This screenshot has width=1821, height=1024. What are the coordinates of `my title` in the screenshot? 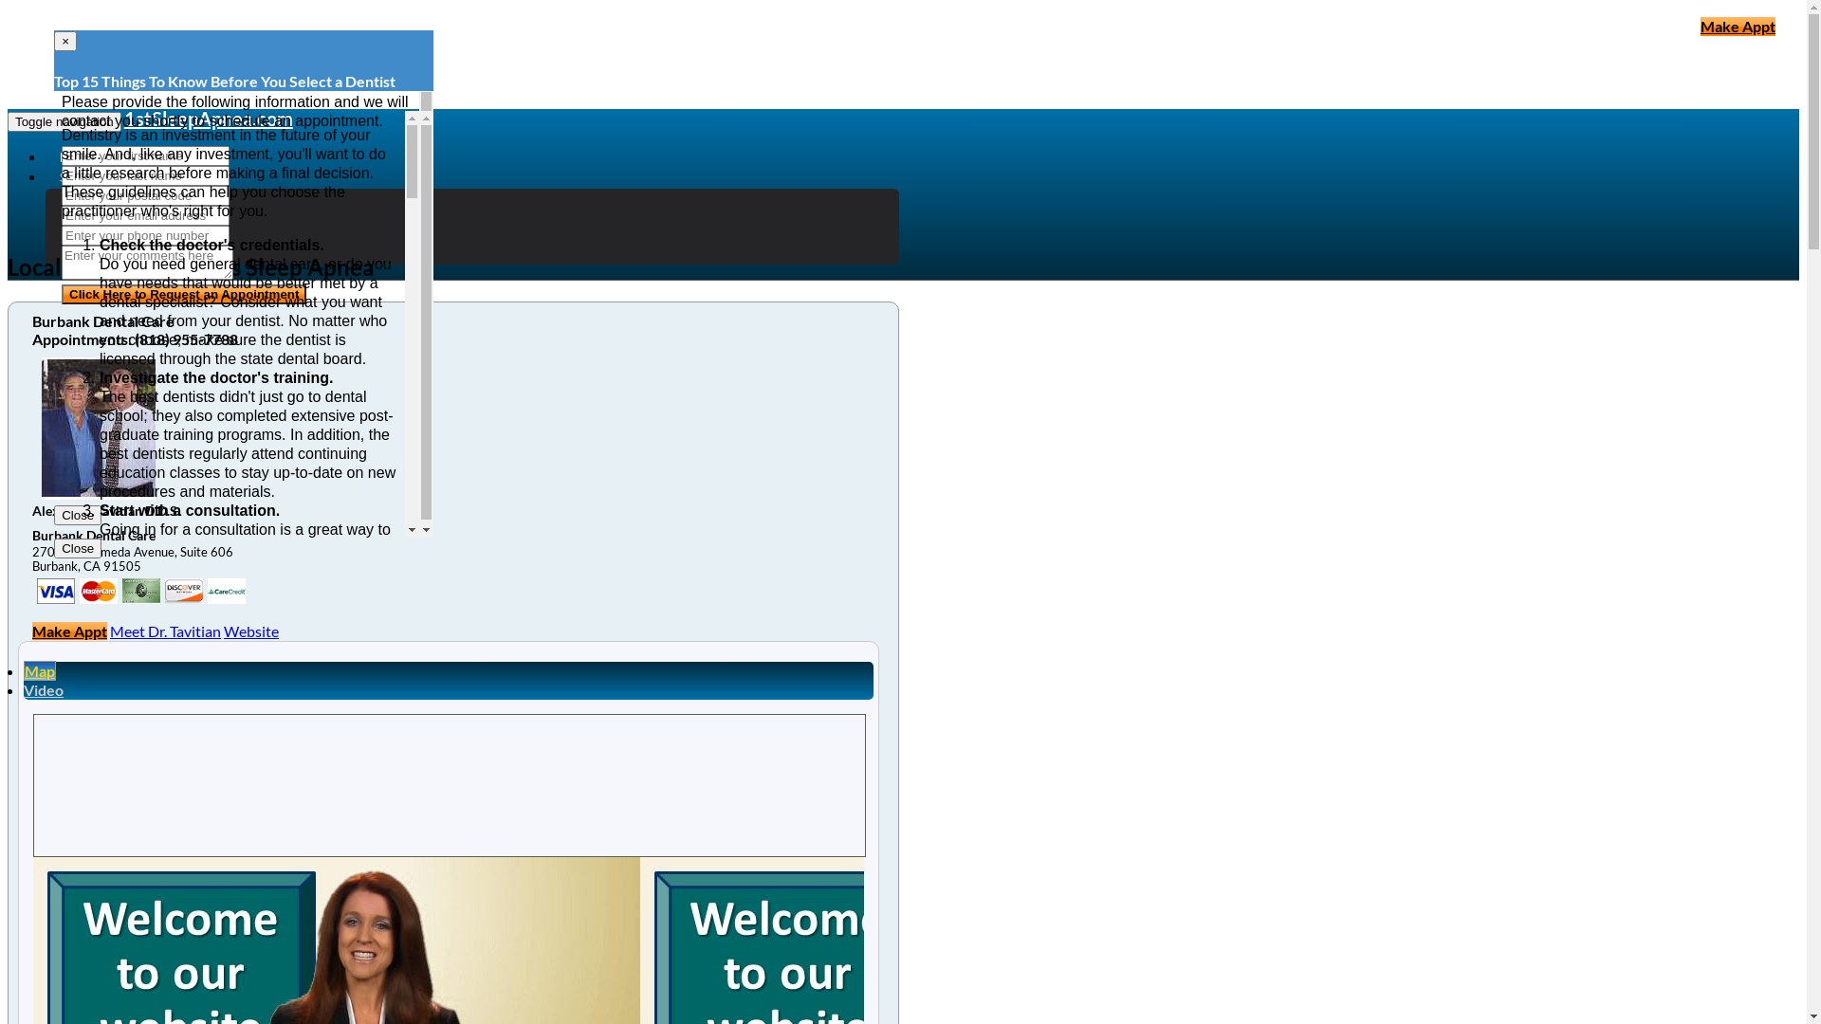 It's located at (227, 592).